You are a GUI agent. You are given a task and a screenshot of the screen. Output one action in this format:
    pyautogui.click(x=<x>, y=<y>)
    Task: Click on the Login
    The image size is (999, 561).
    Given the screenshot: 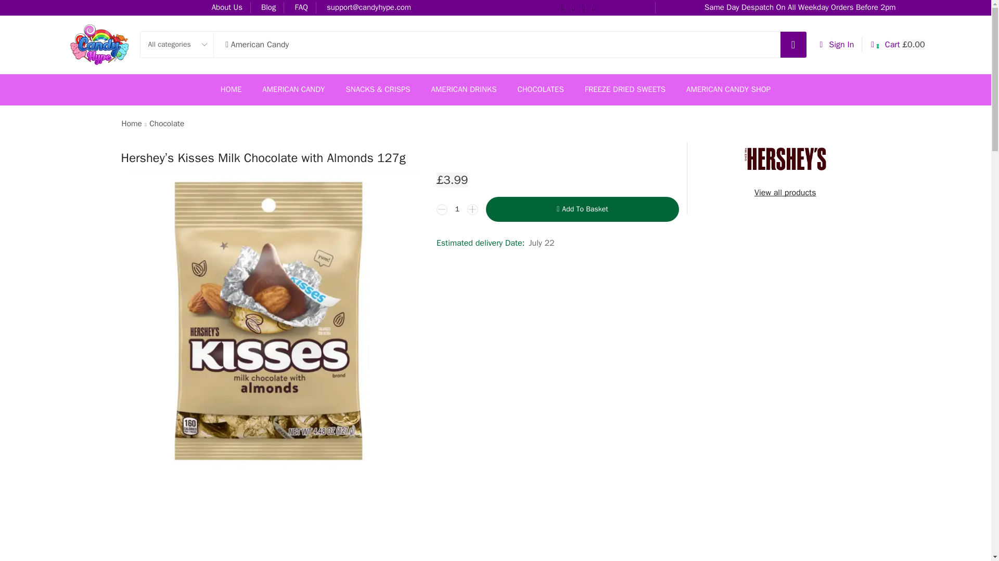 What is the action you would take?
    pyautogui.click(x=844, y=195)
    